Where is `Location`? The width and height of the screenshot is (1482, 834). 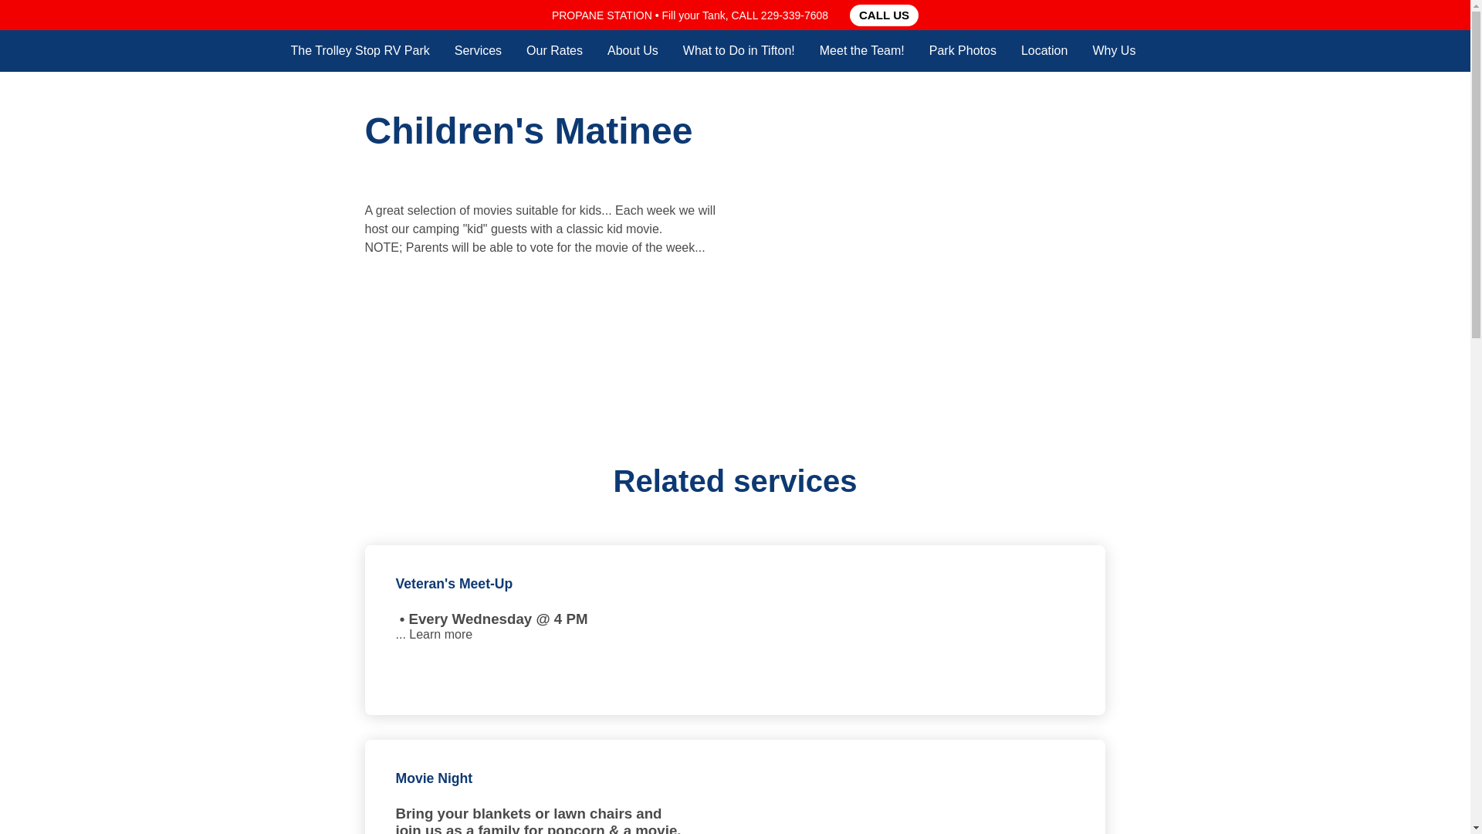
Location is located at coordinates (1044, 50).